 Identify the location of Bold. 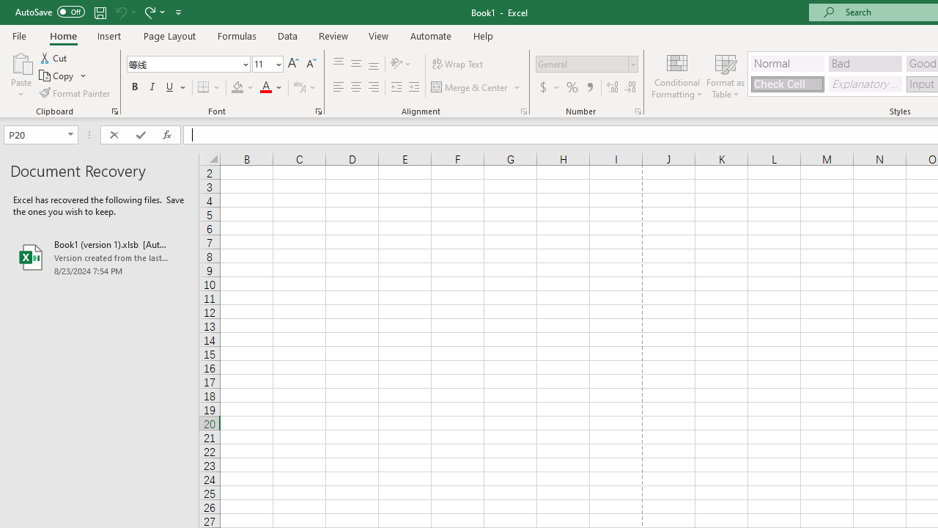
(134, 88).